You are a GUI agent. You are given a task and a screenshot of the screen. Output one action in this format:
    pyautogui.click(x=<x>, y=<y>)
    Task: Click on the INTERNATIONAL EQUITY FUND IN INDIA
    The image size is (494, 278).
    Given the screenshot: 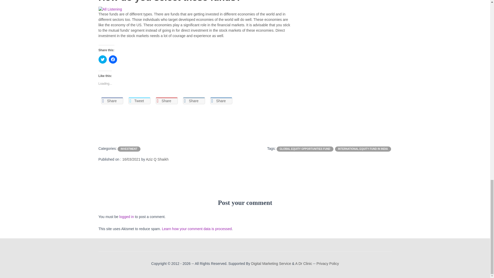 What is the action you would take?
    pyautogui.click(x=363, y=149)
    